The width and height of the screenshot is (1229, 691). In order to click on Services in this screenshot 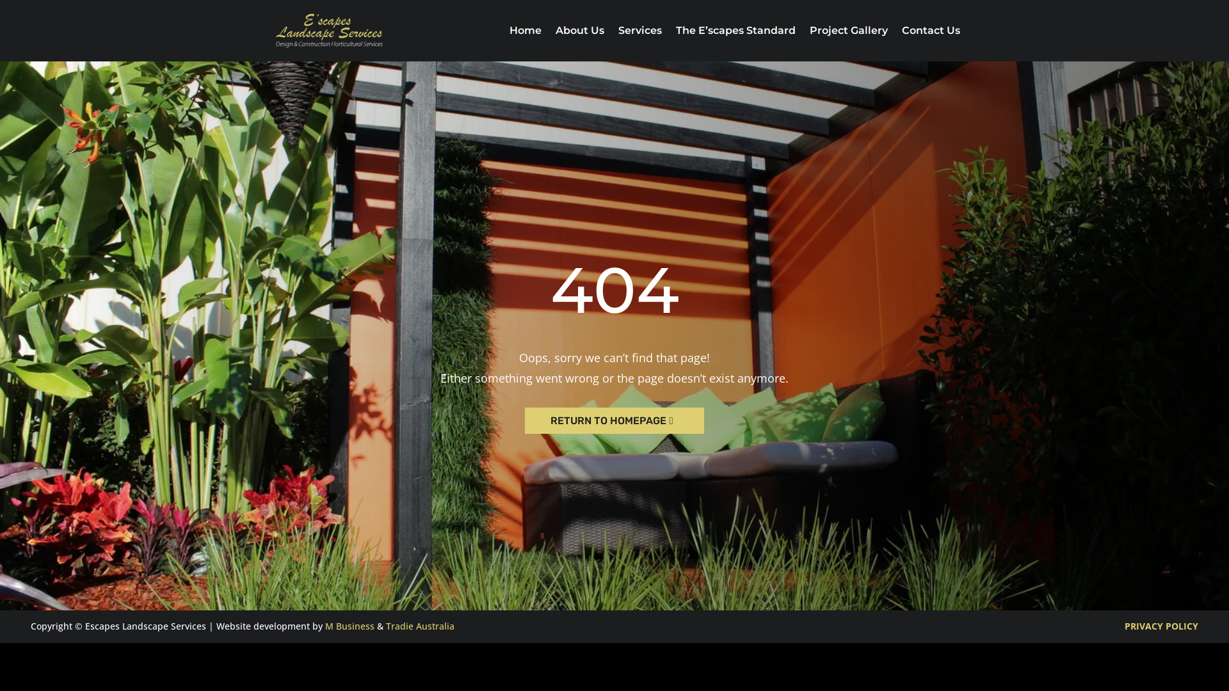, I will do `click(640, 31)`.